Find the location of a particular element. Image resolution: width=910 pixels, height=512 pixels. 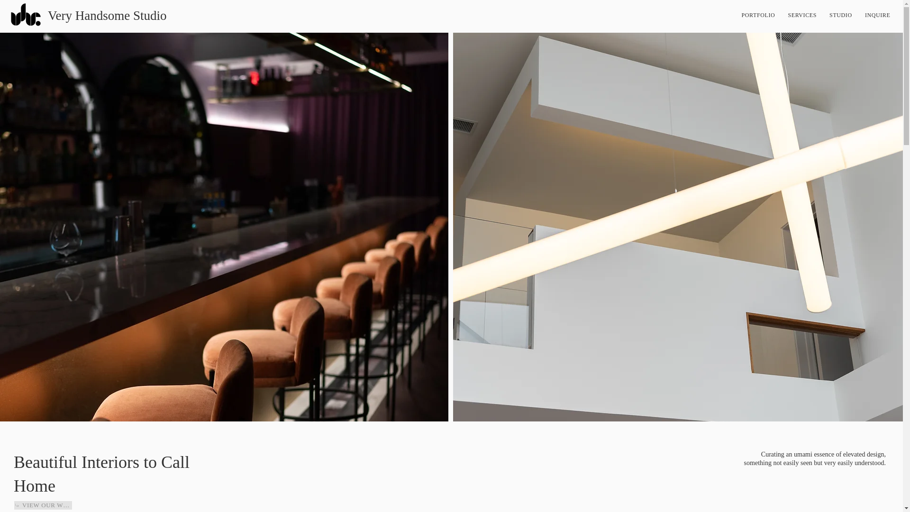

INQUIRE is located at coordinates (816, 15).